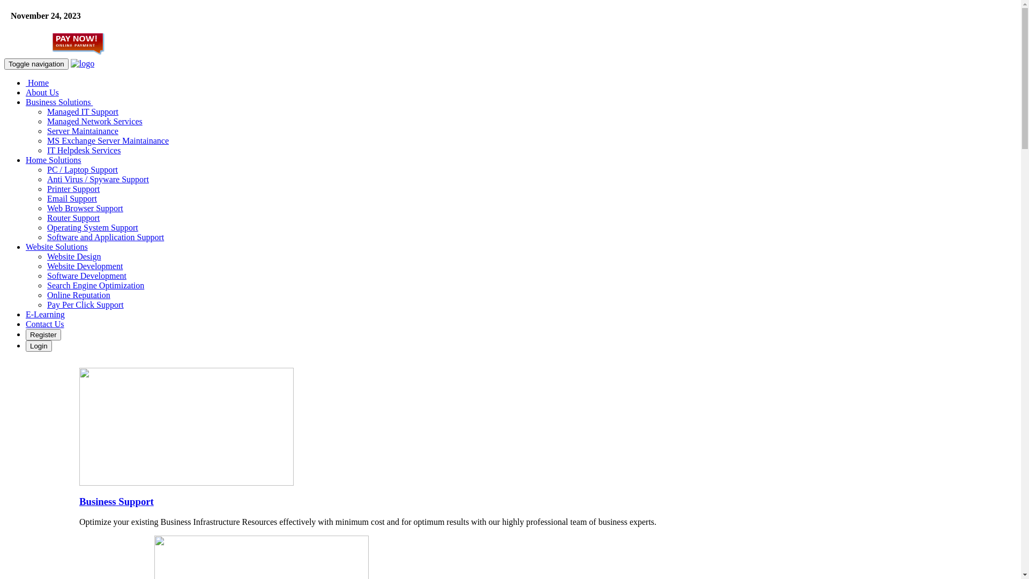 This screenshot has height=579, width=1029. Describe the element at coordinates (73, 189) in the screenshot. I see `Printer Support` at that location.